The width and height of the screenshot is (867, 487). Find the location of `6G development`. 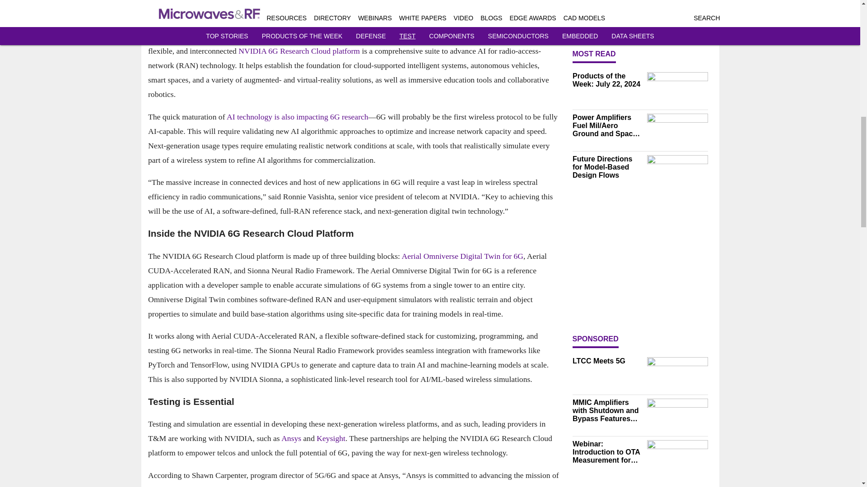

6G development is located at coordinates (266, 37).